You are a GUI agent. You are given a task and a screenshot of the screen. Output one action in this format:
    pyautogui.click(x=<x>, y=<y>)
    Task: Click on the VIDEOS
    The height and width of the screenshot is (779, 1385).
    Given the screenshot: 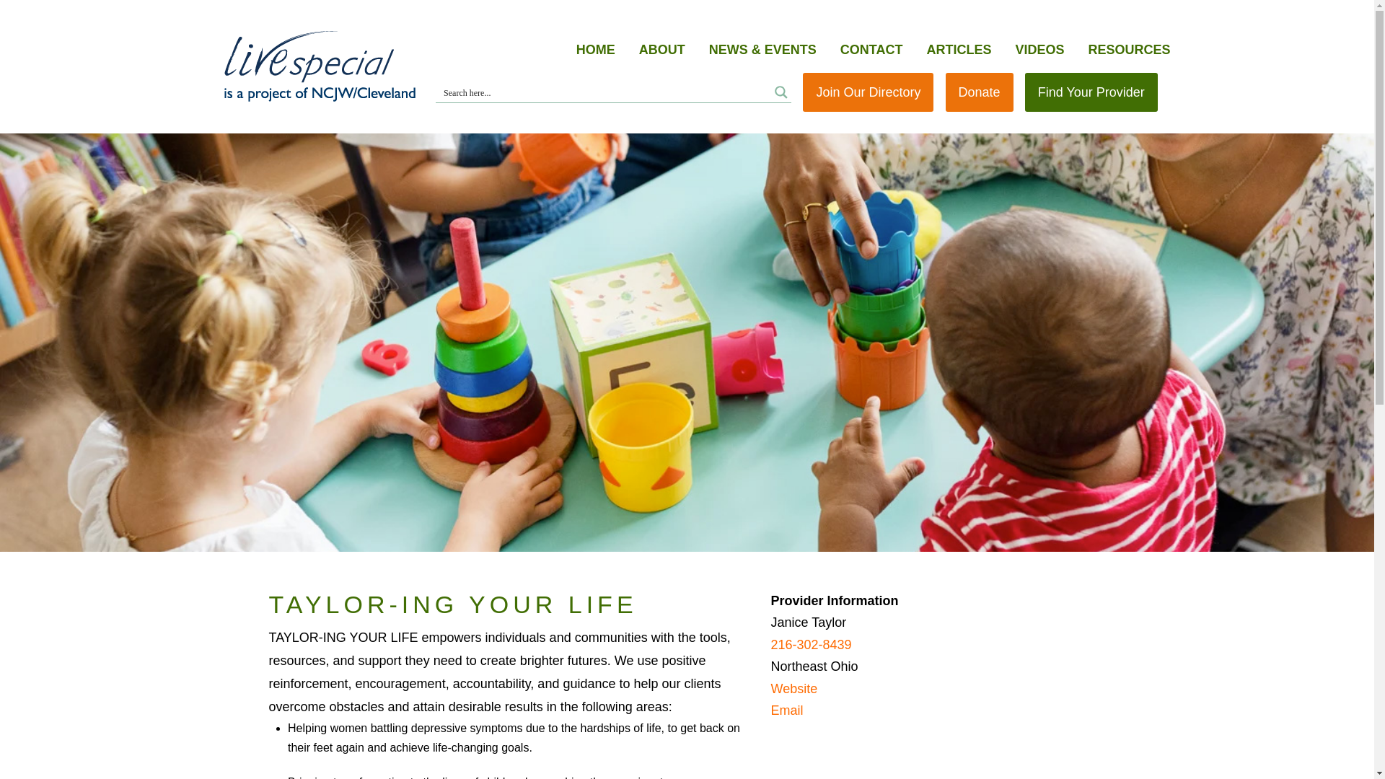 What is the action you would take?
    pyautogui.click(x=1039, y=50)
    